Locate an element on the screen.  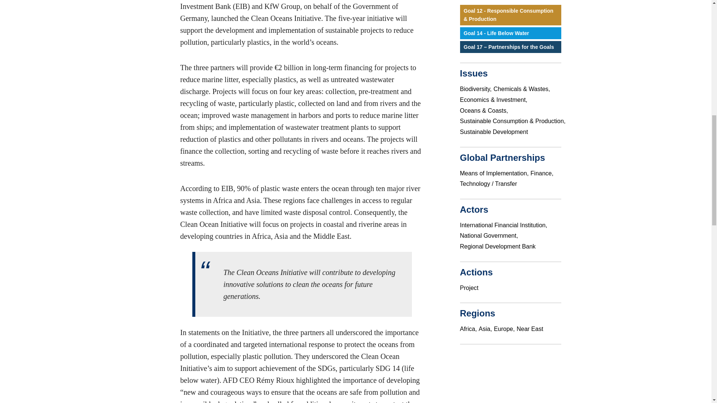
Means of Implementation, is located at coordinates (495, 173).